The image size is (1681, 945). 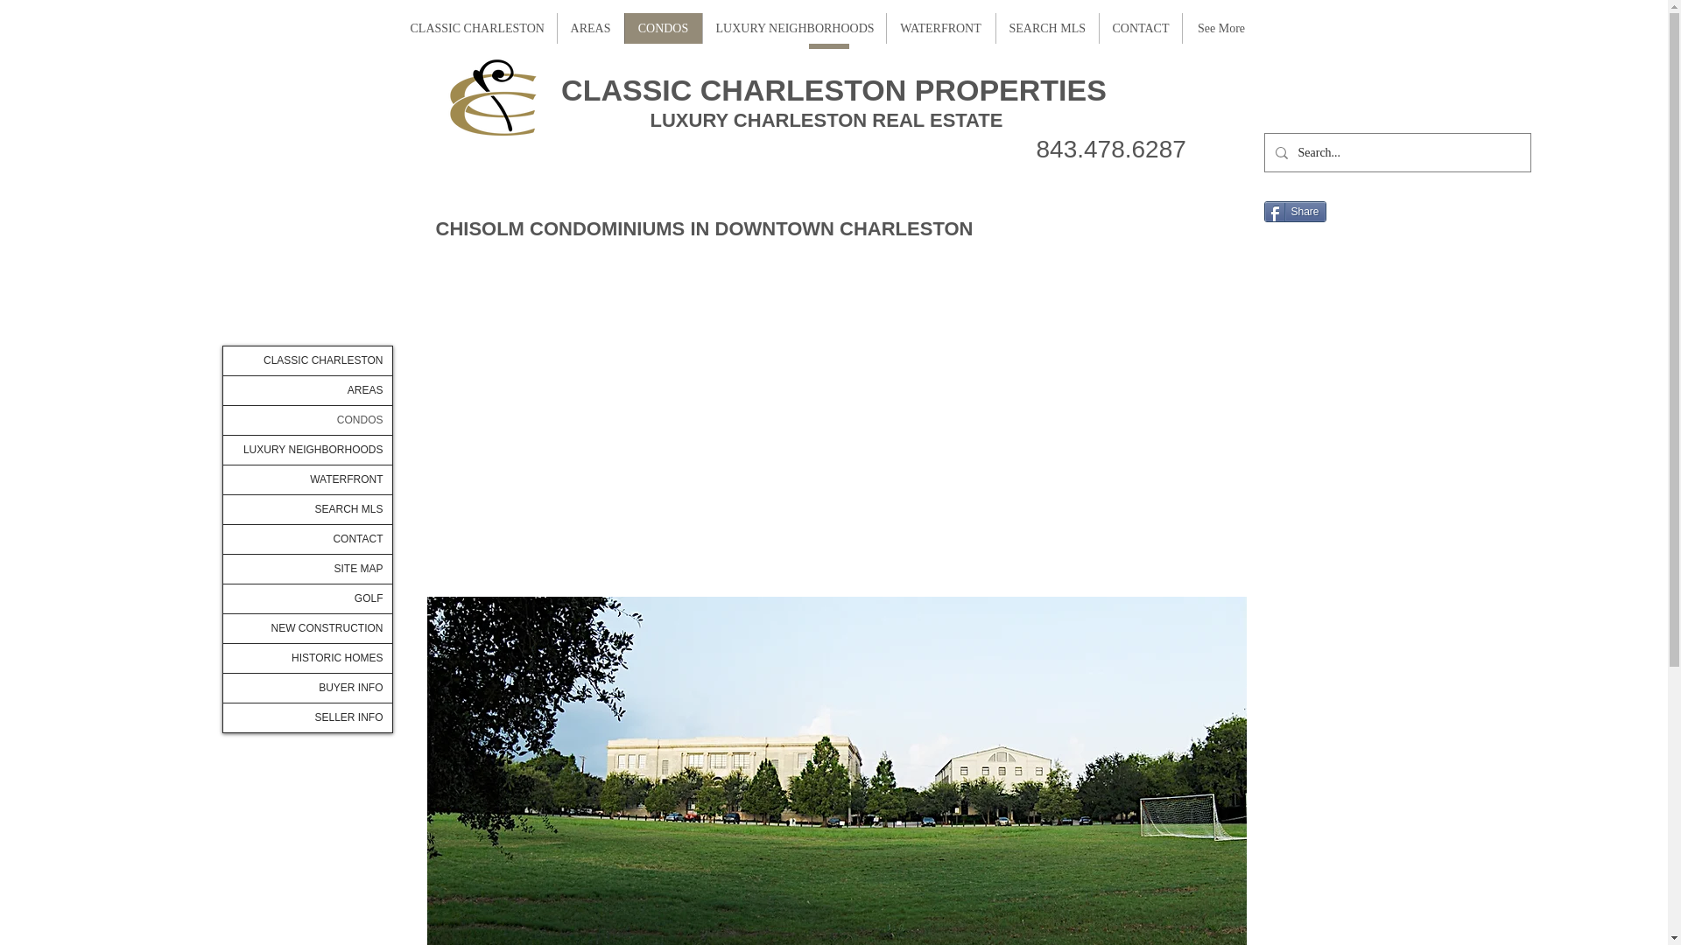 I want to click on Share, so click(x=1294, y=212).